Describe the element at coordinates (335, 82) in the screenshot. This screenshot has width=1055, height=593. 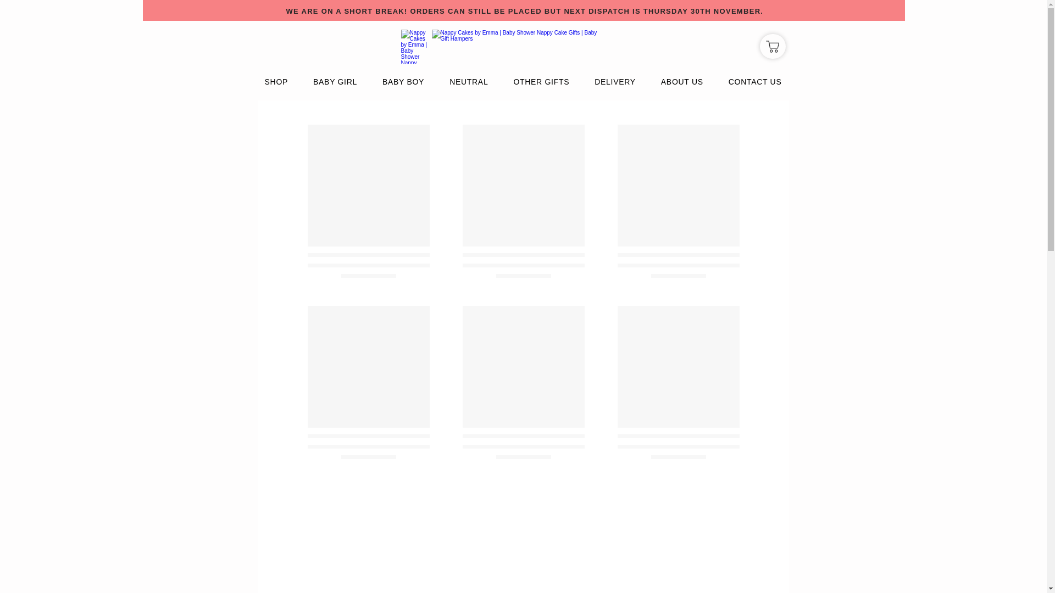
I see `BABY GIRL` at that location.